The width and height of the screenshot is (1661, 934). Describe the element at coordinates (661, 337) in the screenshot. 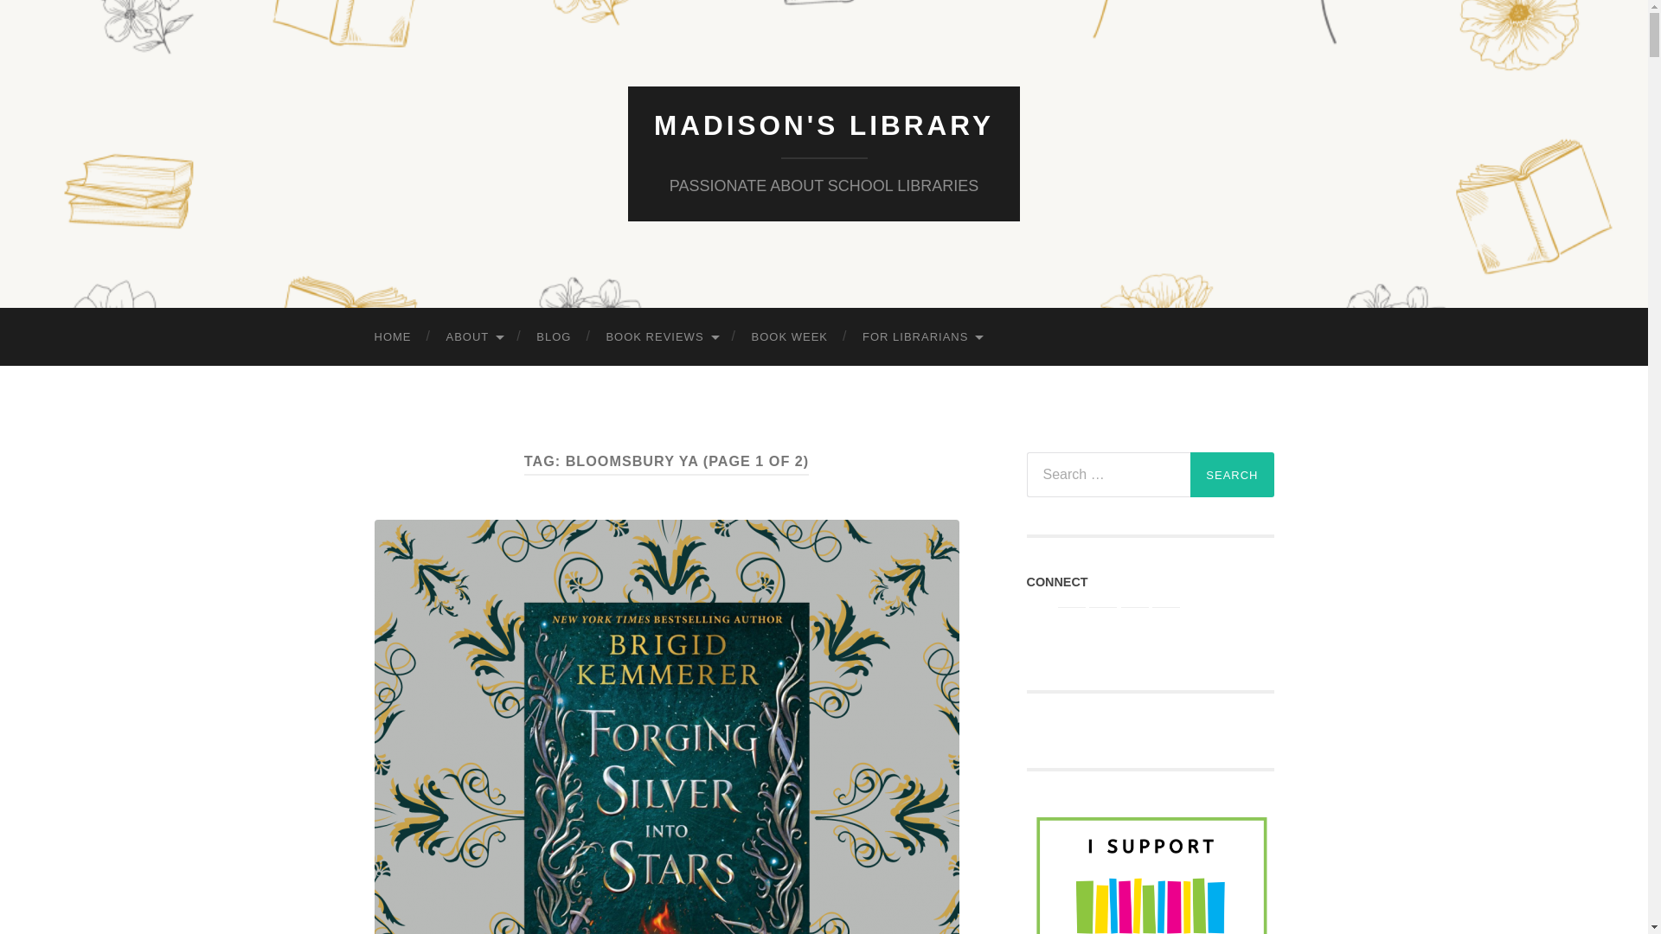

I see `BOOK REVIEWS` at that location.